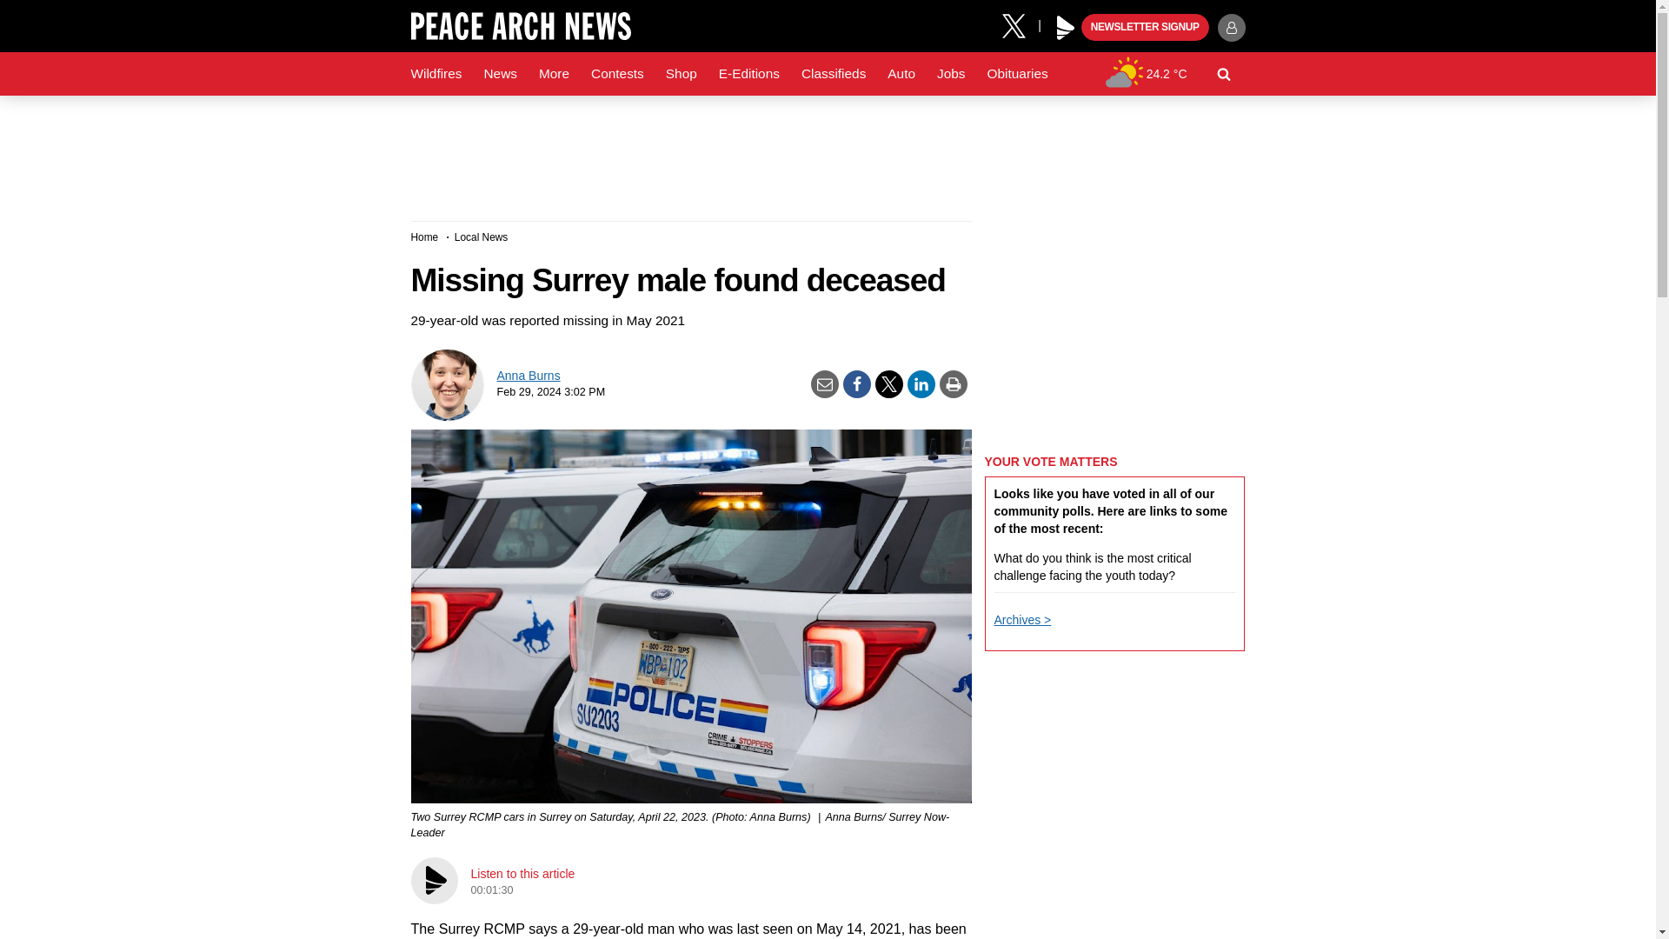  What do you see at coordinates (1020, 24) in the screenshot?
I see `X` at bounding box center [1020, 24].